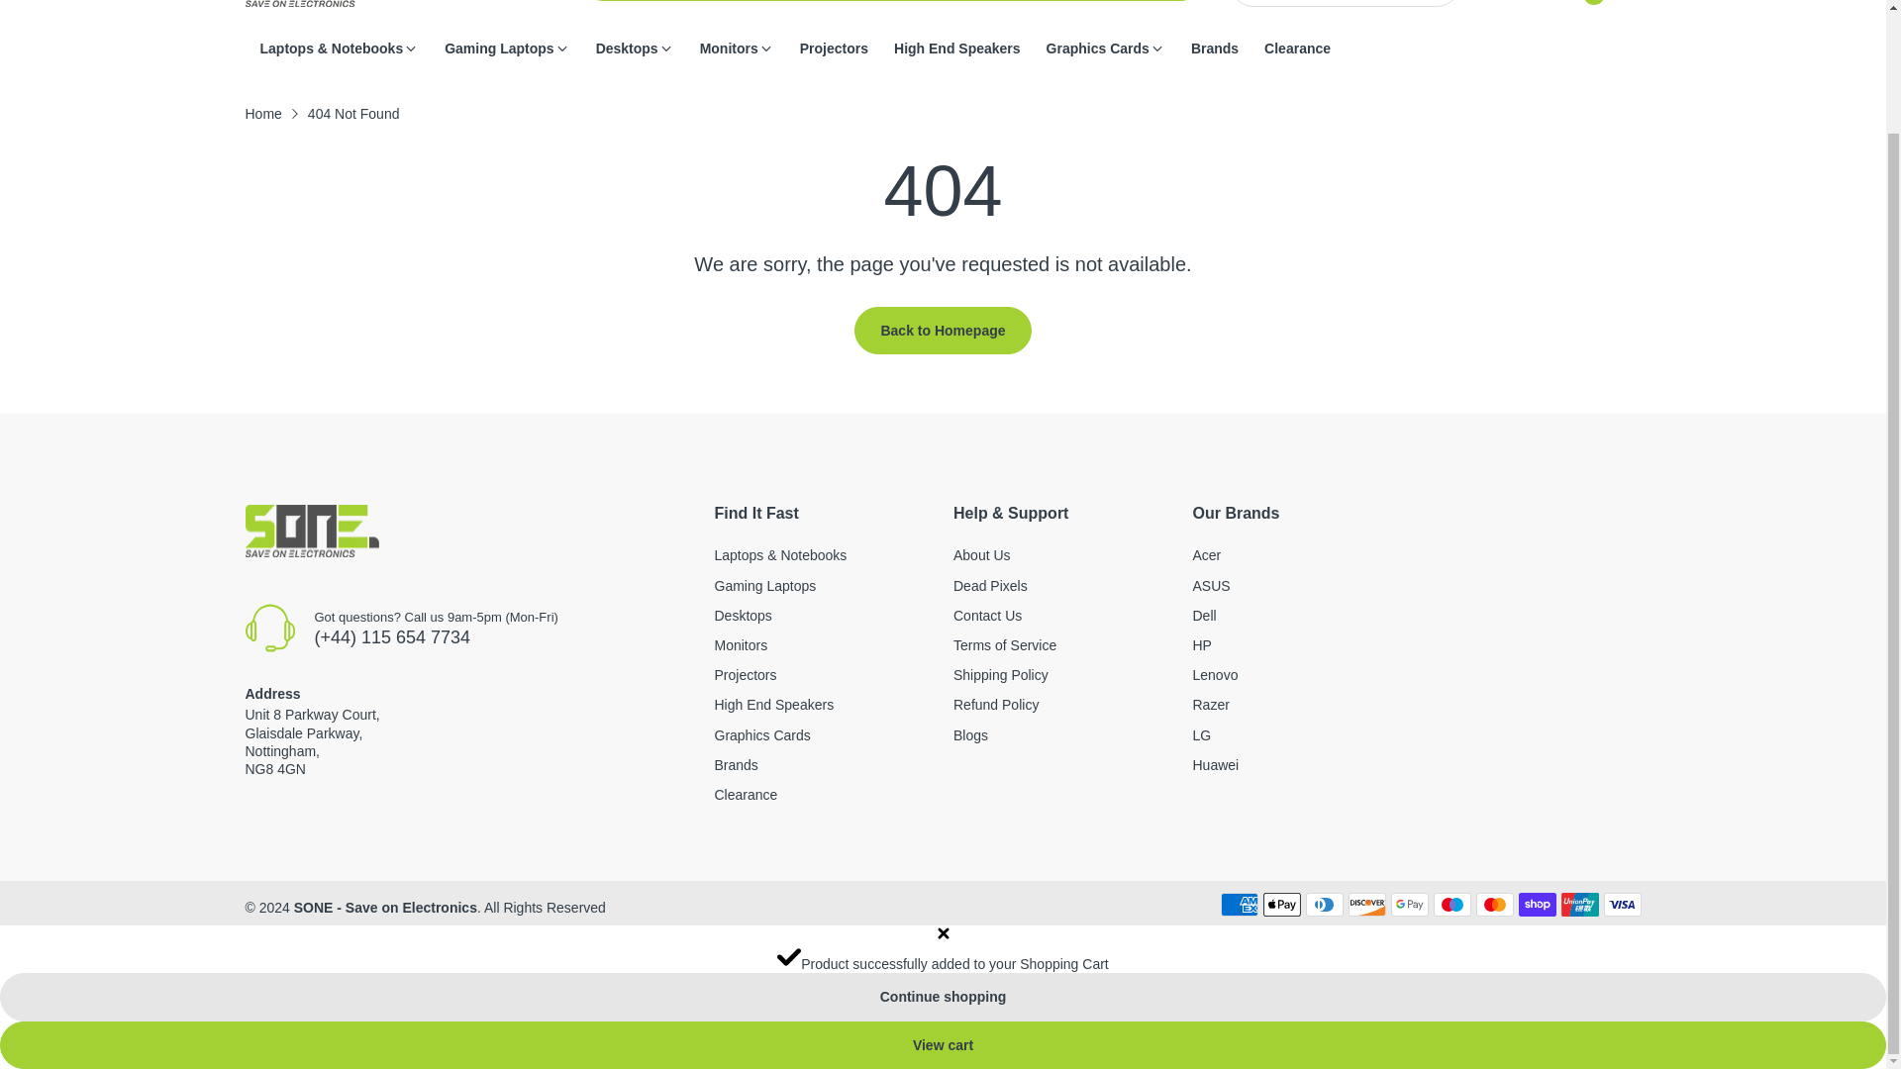  I want to click on Blogs, so click(970, 734).